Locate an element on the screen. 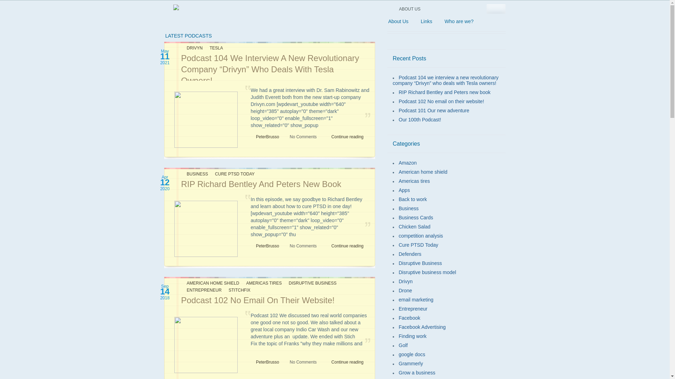  Back to work is located at coordinates (413, 199).